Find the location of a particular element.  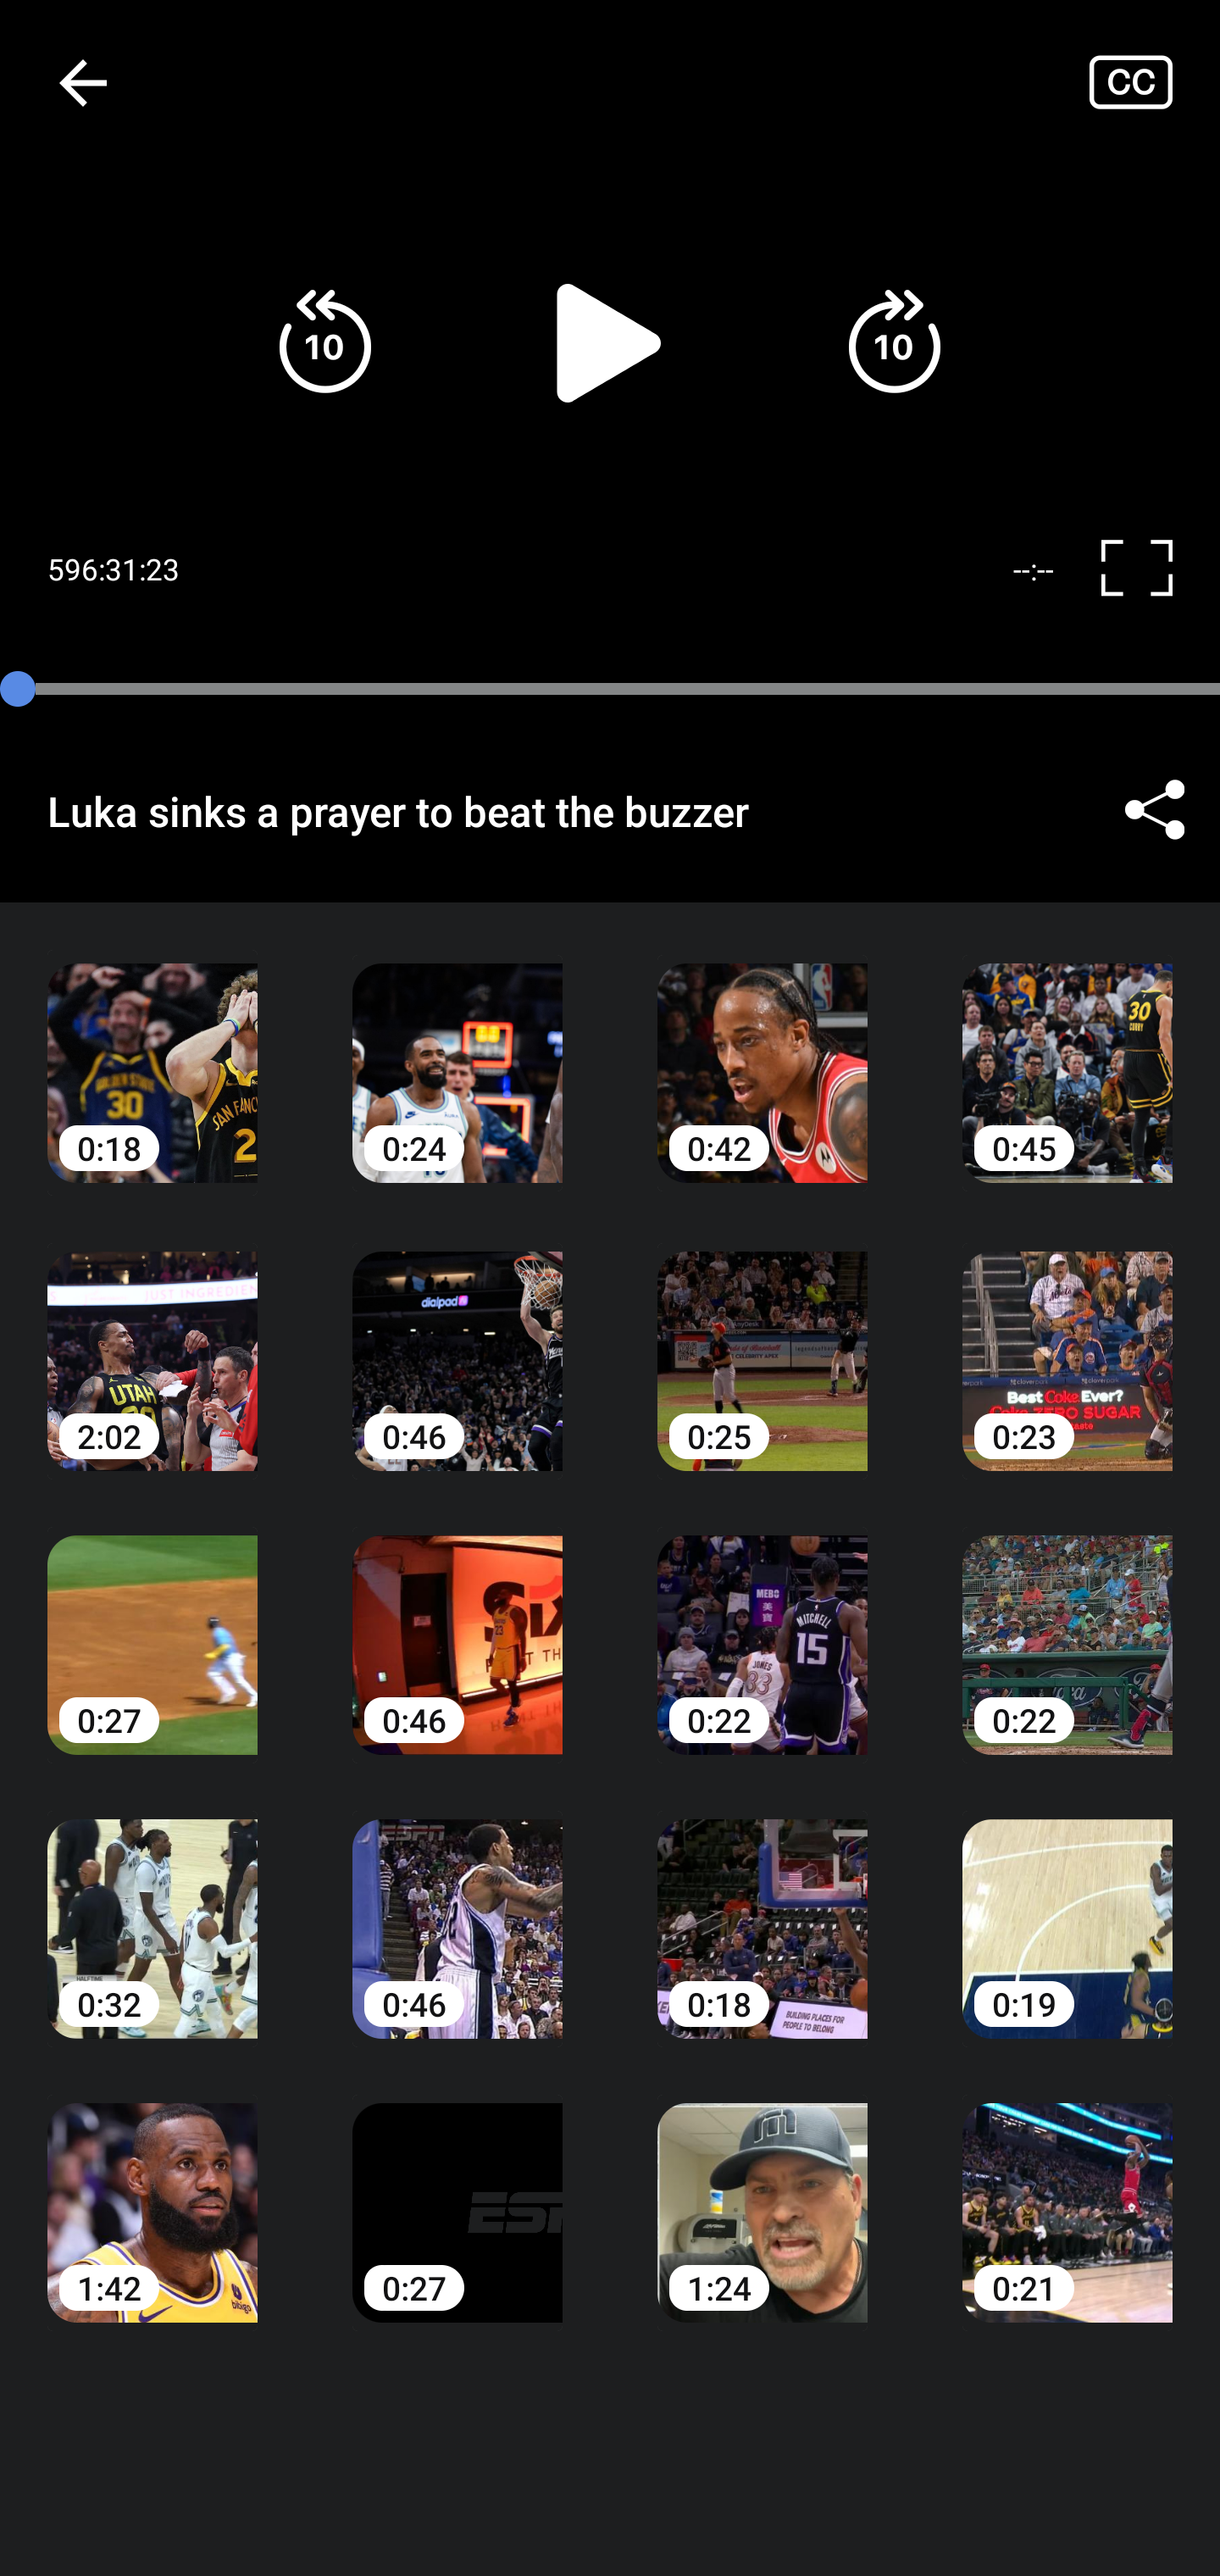

1:24 is located at coordinates (762, 2190).